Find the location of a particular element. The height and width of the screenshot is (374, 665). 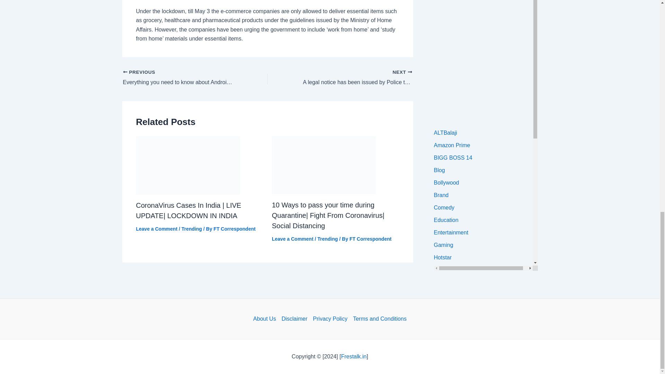

FT Correspondent is located at coordinates (234, 229).